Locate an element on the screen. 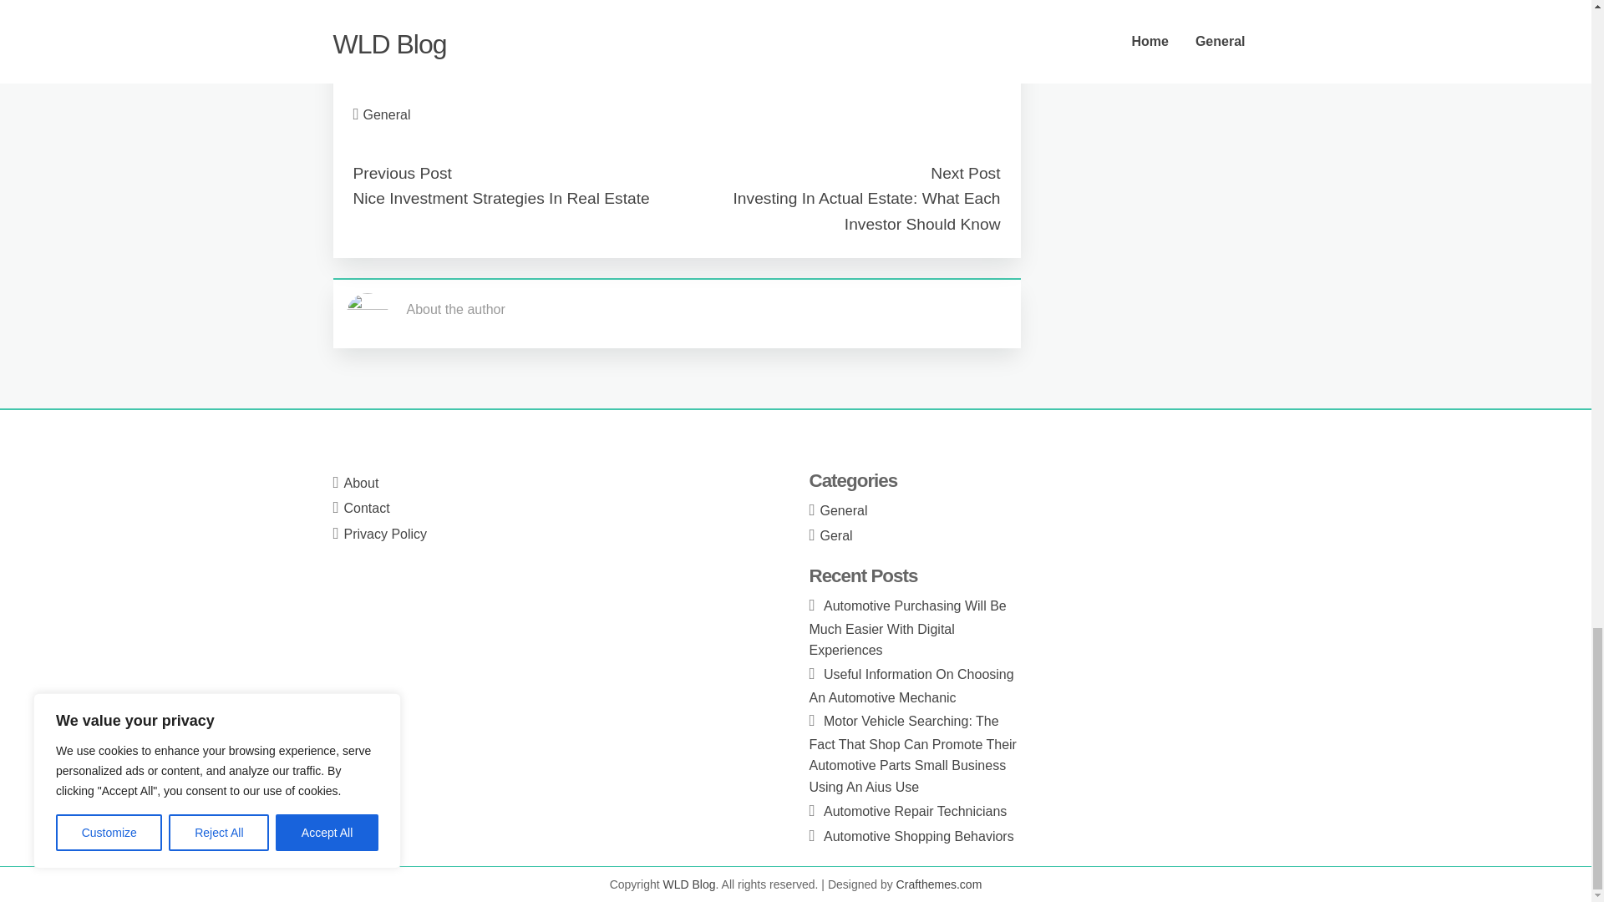 The height and width of the screenshot is (902, 1604). General is located at coordinates (844, 509).